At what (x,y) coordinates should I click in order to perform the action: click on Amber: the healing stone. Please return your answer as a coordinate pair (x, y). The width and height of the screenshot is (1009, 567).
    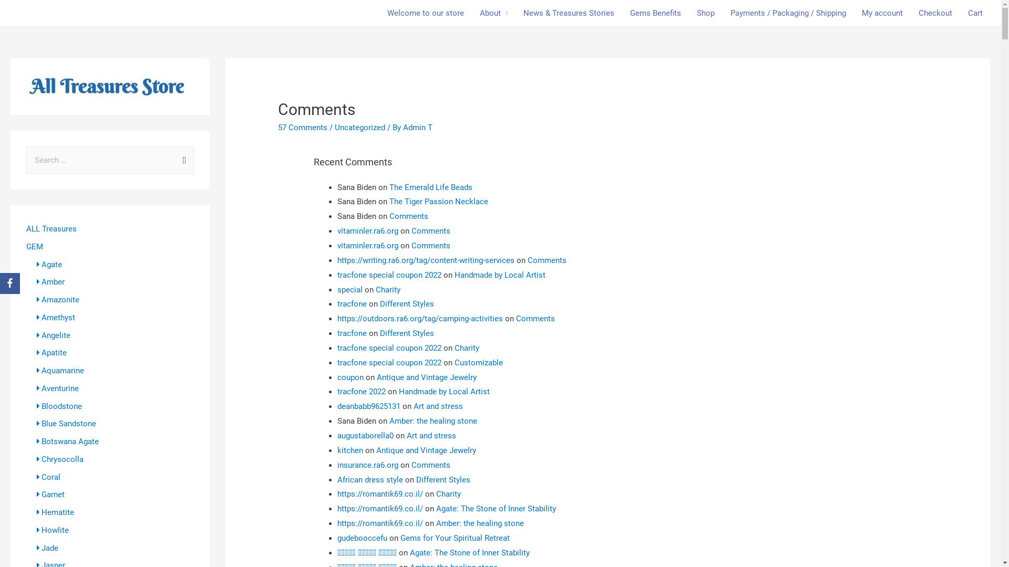
    Looking at the image, I should click on (433, 421).